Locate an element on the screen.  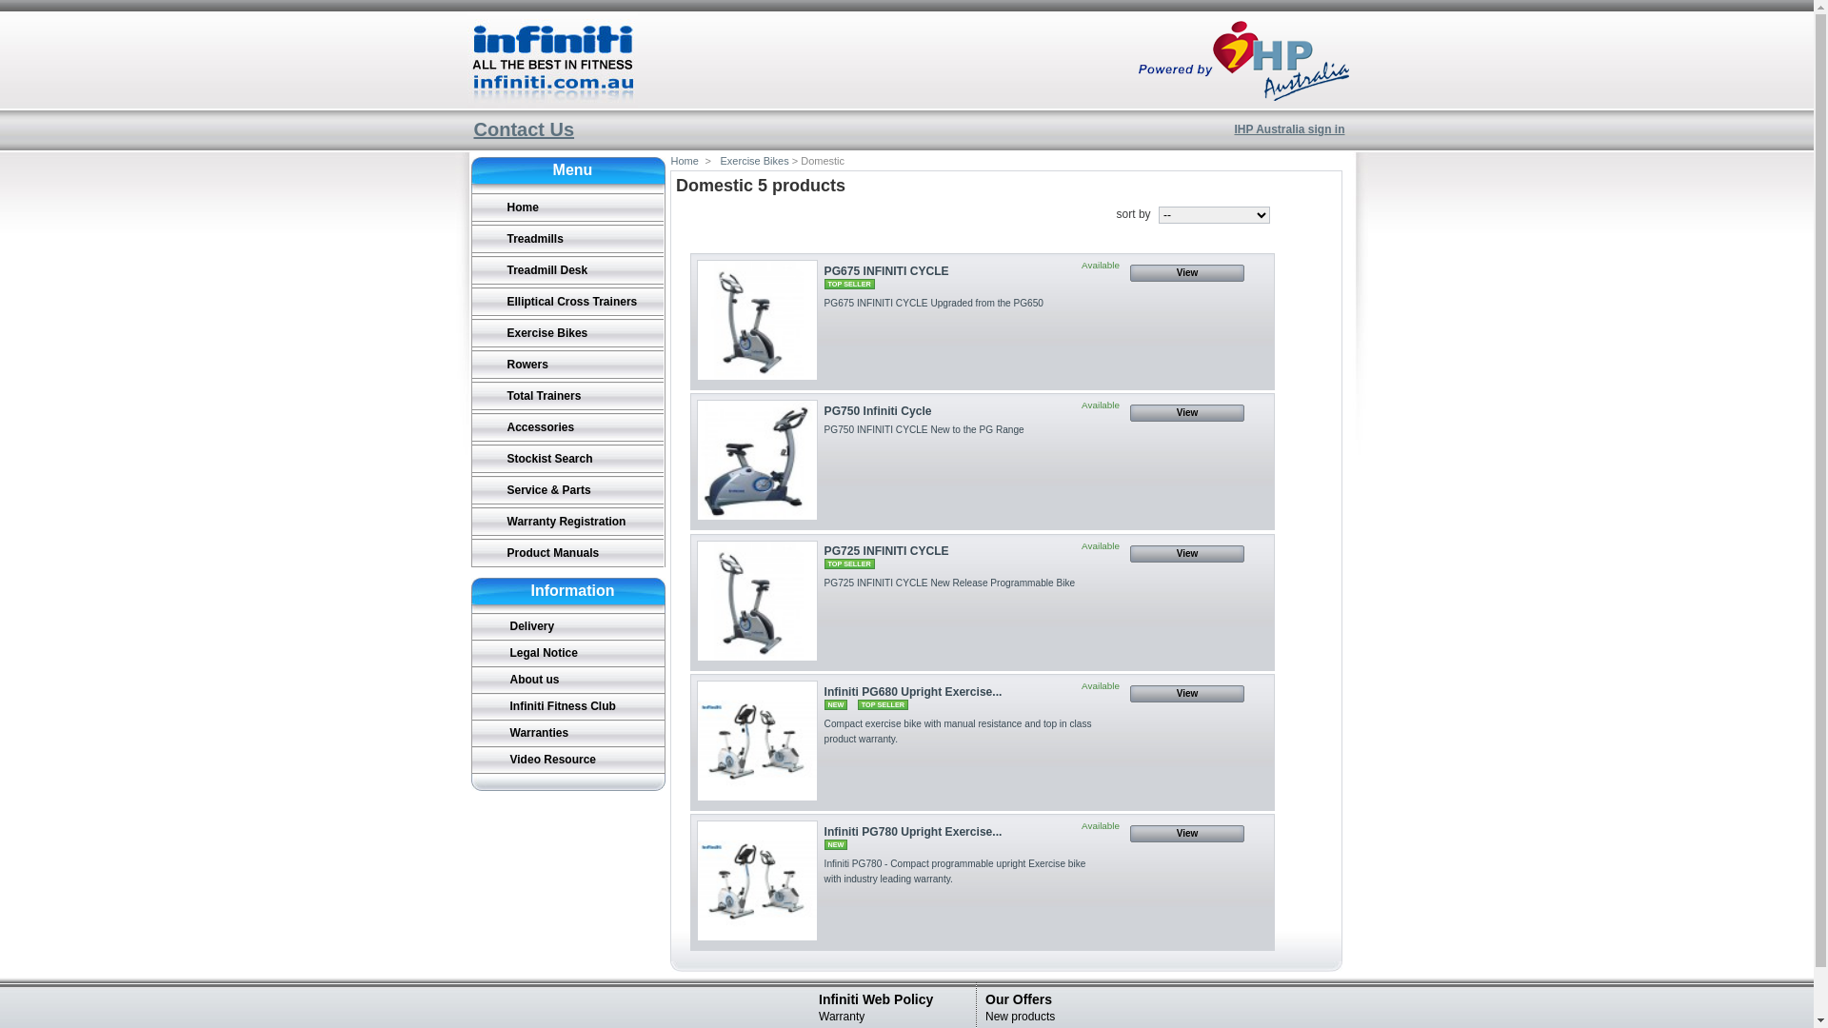
Video Resource is located at coordinates (568, 760).